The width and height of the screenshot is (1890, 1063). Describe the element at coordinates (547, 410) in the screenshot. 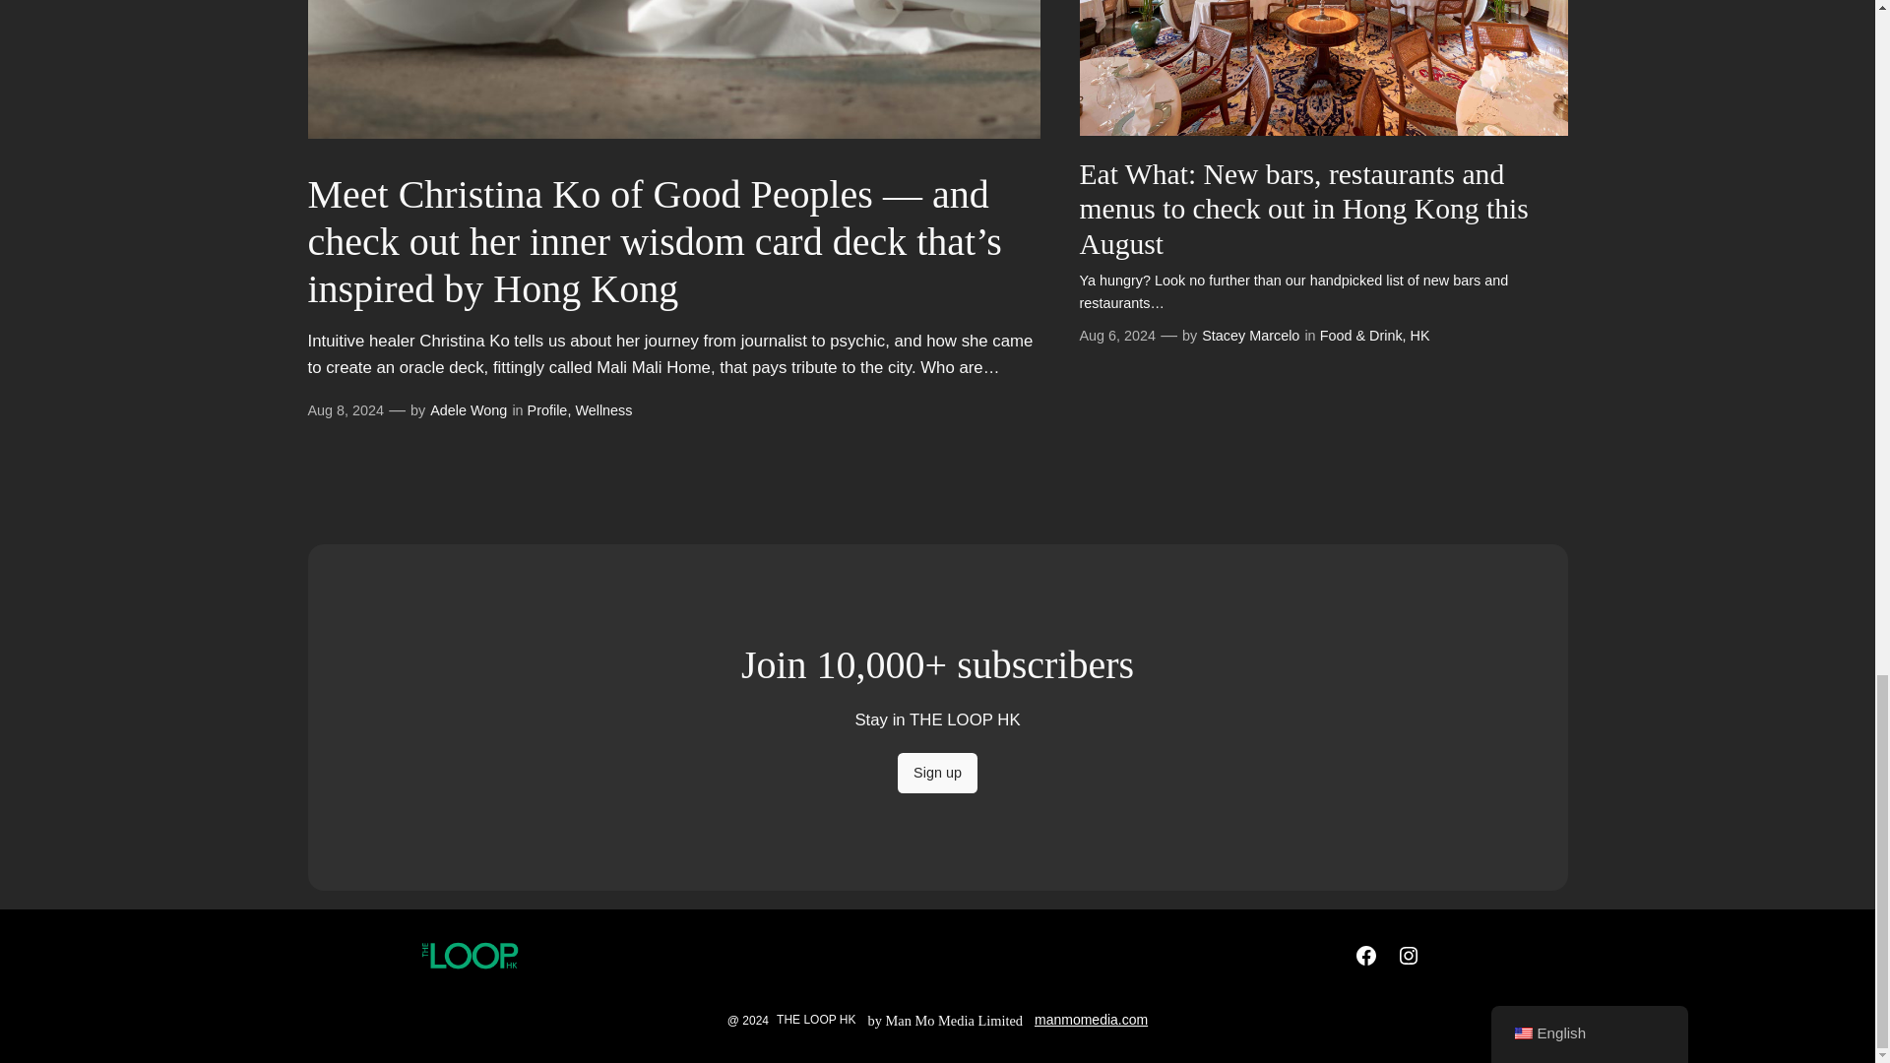

I see `Profile` at that location.